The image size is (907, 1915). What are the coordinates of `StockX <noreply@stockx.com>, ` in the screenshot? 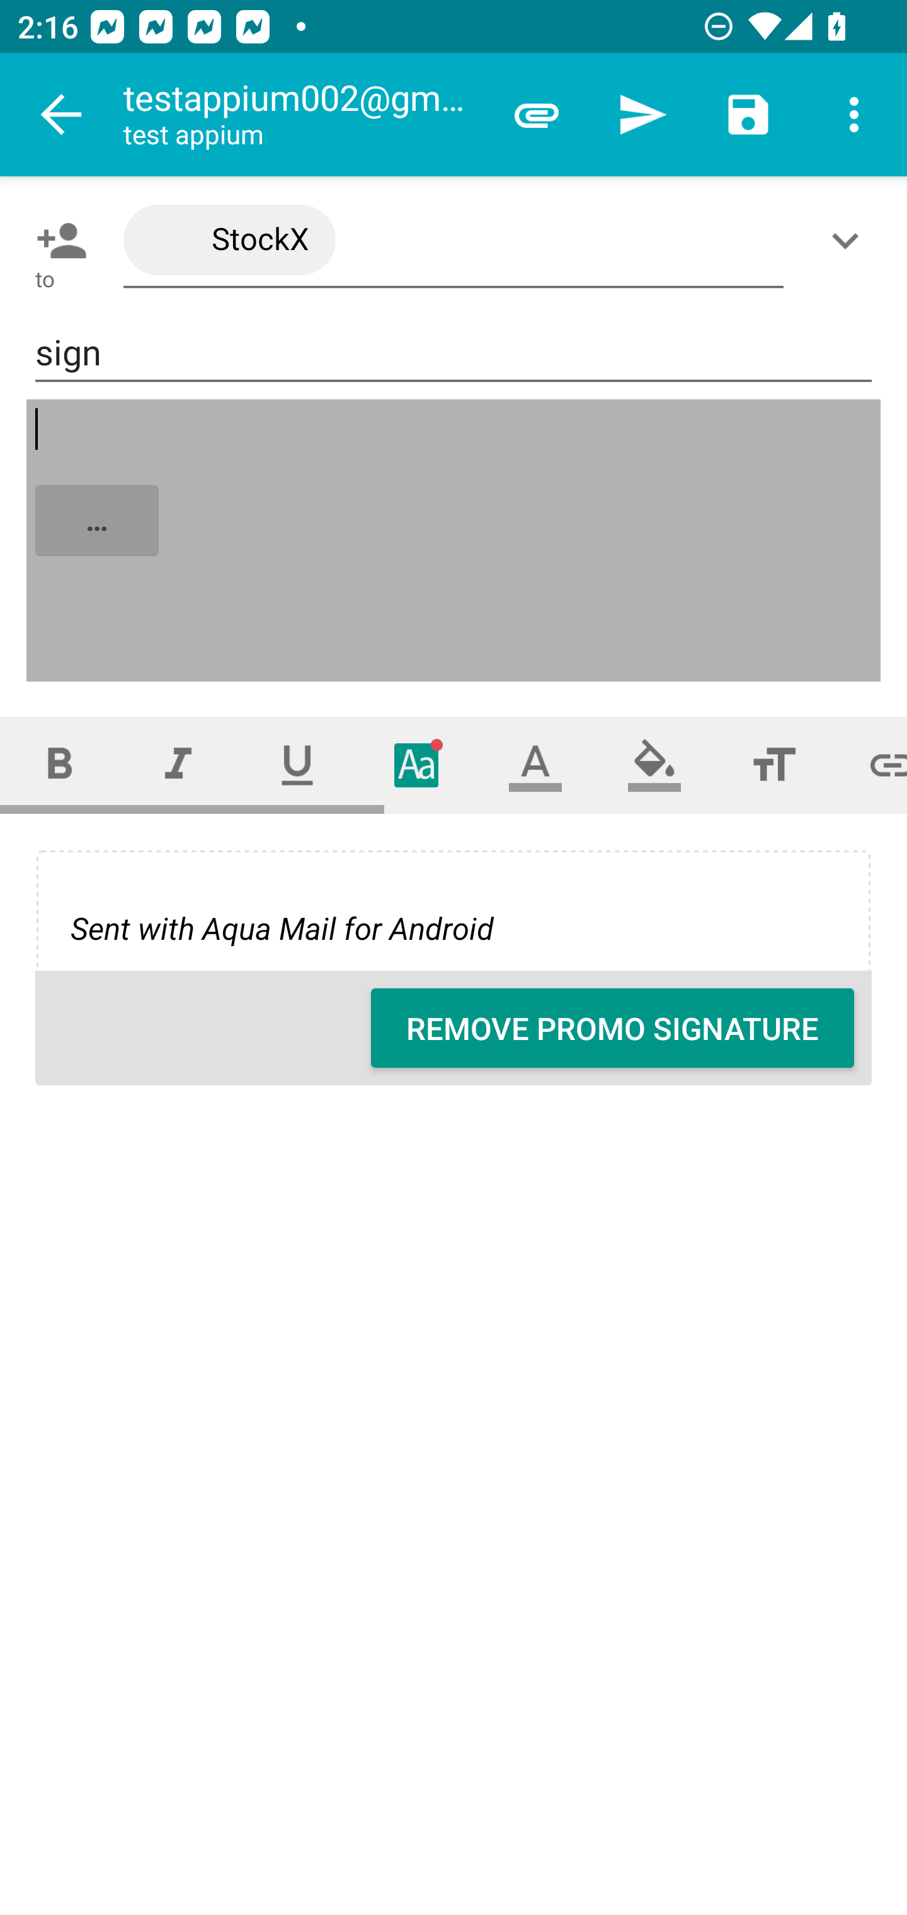 It's located at (453, 241).